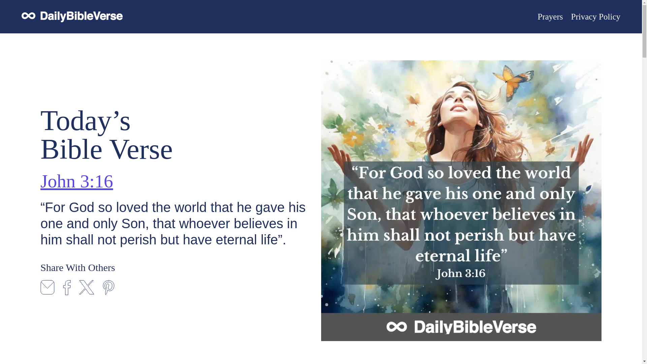 This screenshot has width=647, height=364. Describe the element at coordinates (550, 17) in the screenshot. I see `Prayers` at that location.